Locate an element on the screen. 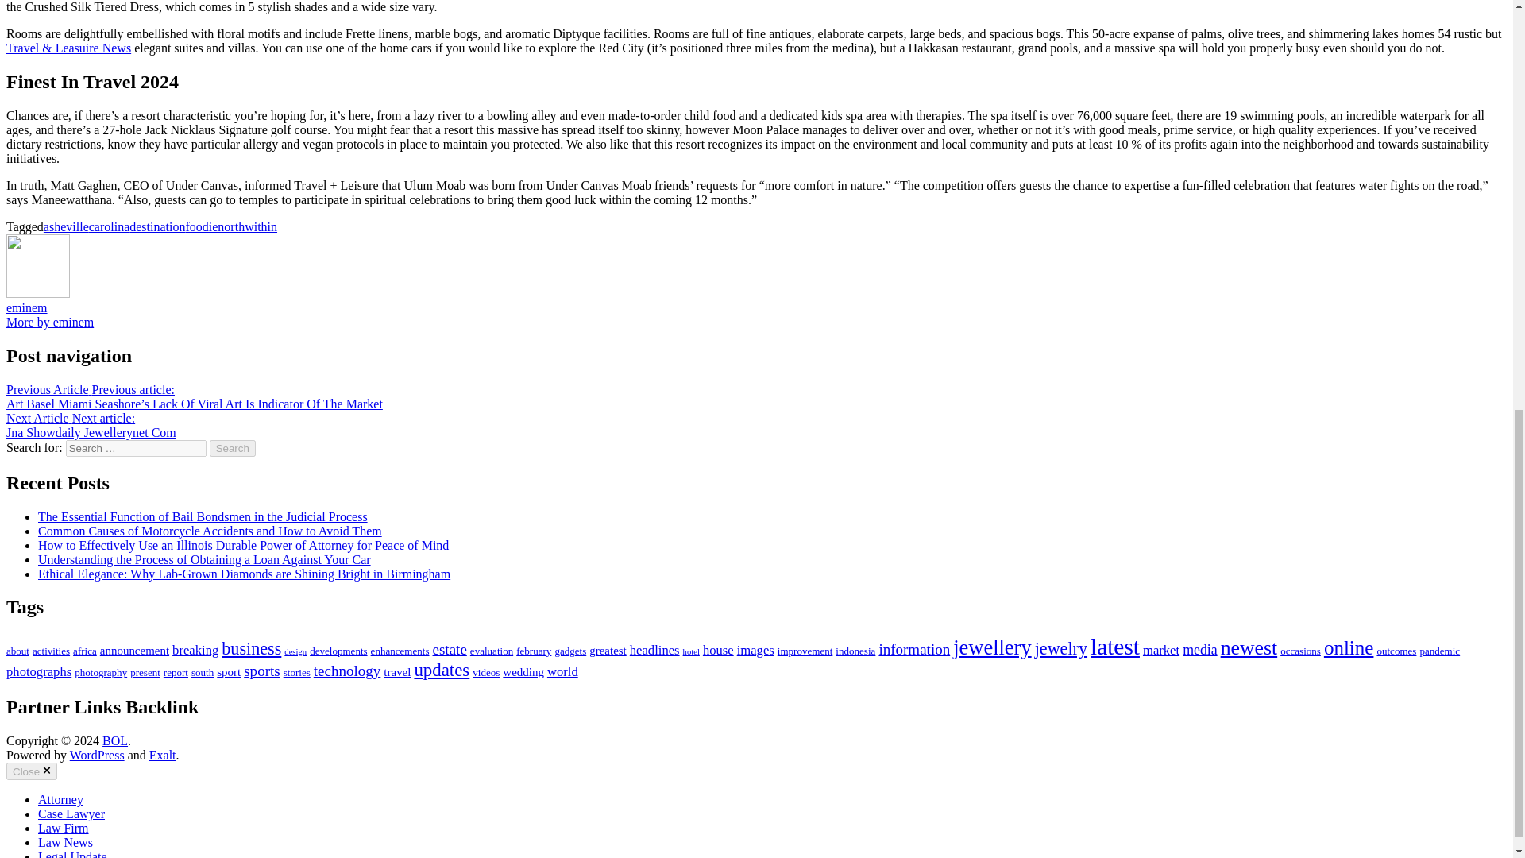  foodie is located at coordinates (201, 226).